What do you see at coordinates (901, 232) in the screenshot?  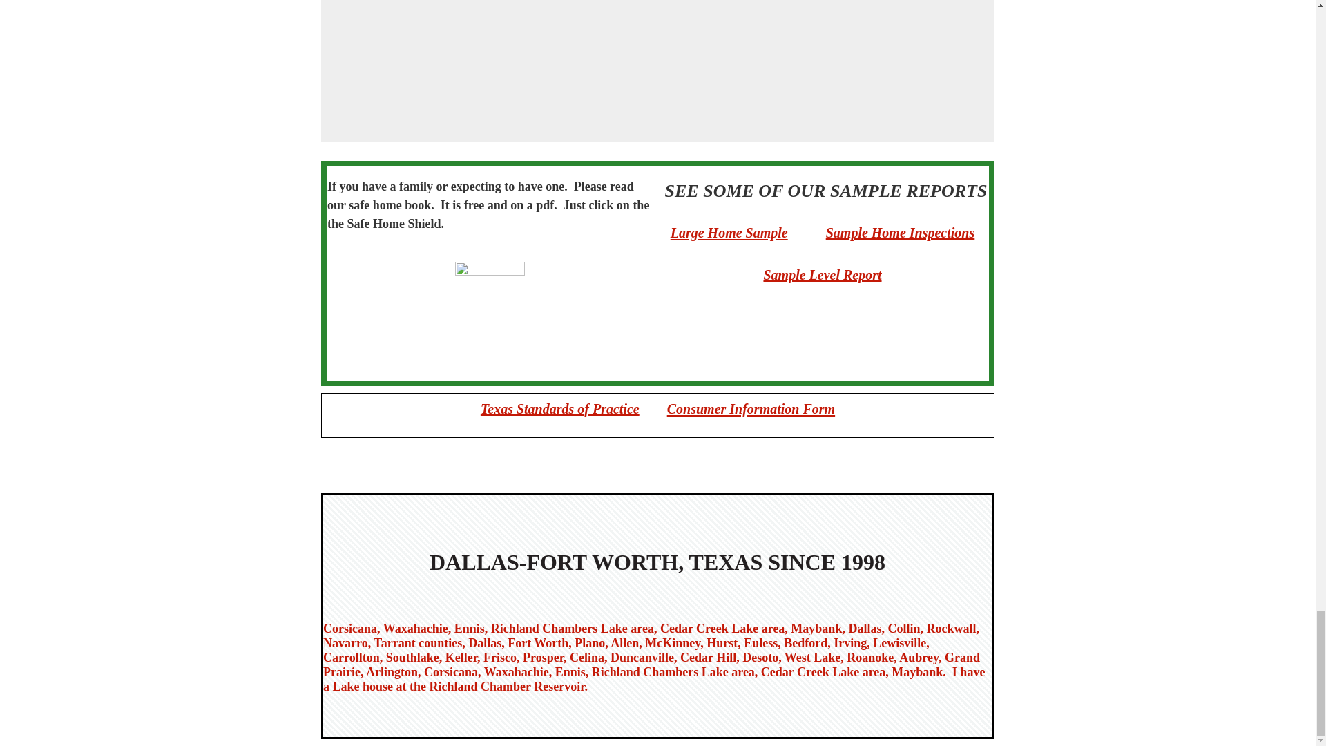 I see `Sample Home Inspections` at bounding box center [901, 232].